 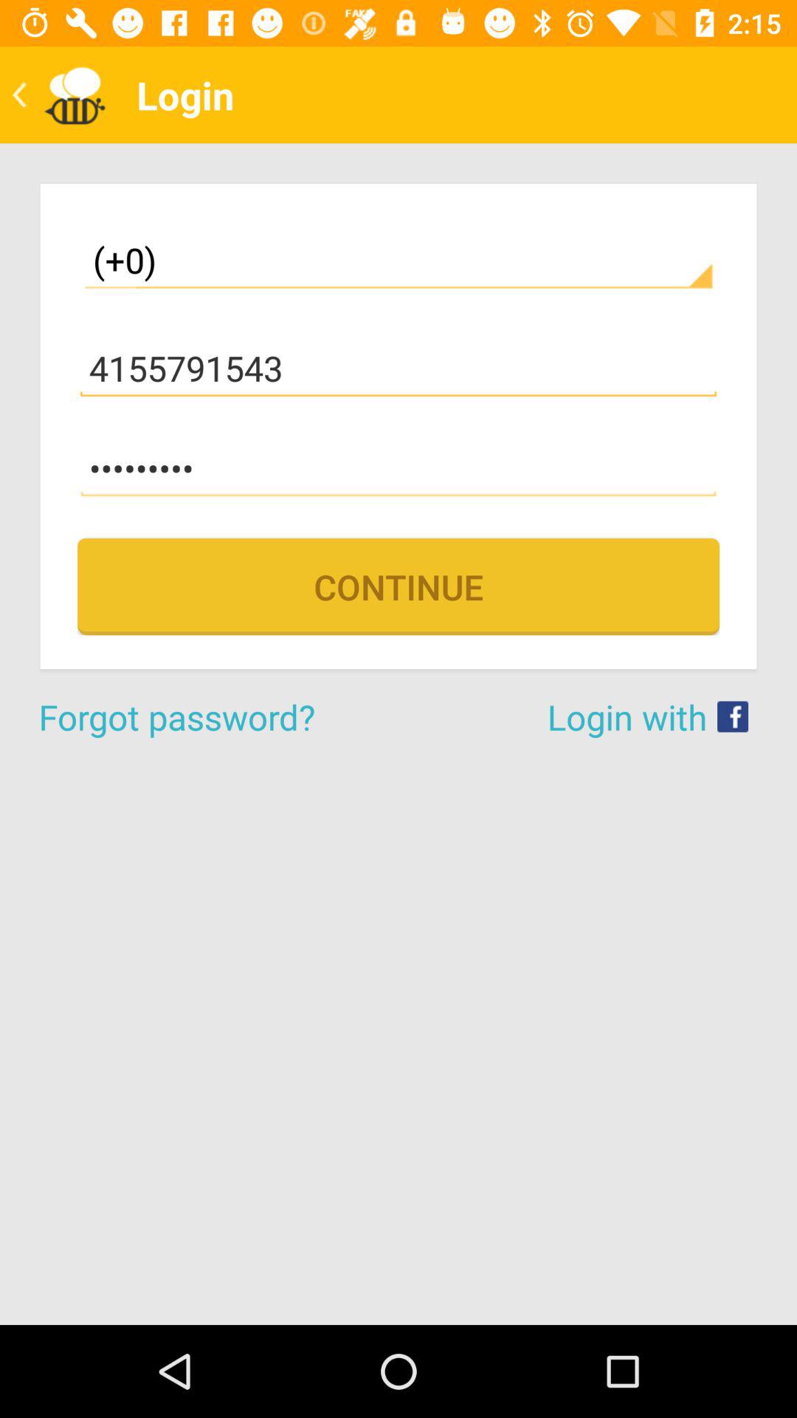 I want to click on turn on icon above the forgot password?, so click(x=398, y=586).